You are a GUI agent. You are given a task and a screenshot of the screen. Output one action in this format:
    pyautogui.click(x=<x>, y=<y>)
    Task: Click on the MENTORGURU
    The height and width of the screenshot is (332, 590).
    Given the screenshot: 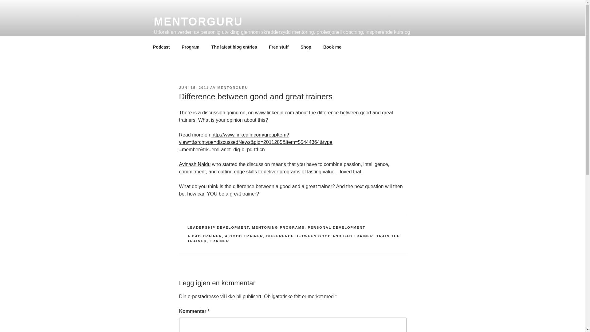 What is the action you would take?
    pyautogui.click(x=233, y=87)
    